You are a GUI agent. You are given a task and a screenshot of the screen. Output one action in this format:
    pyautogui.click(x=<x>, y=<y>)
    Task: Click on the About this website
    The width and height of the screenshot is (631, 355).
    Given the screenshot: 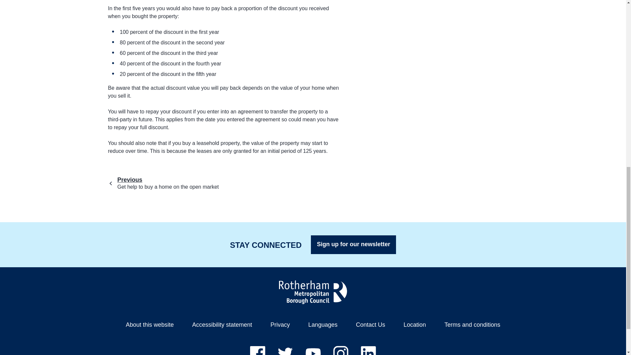 What is the action you would take?
    pyautogui.click(x=313, y=292)
    